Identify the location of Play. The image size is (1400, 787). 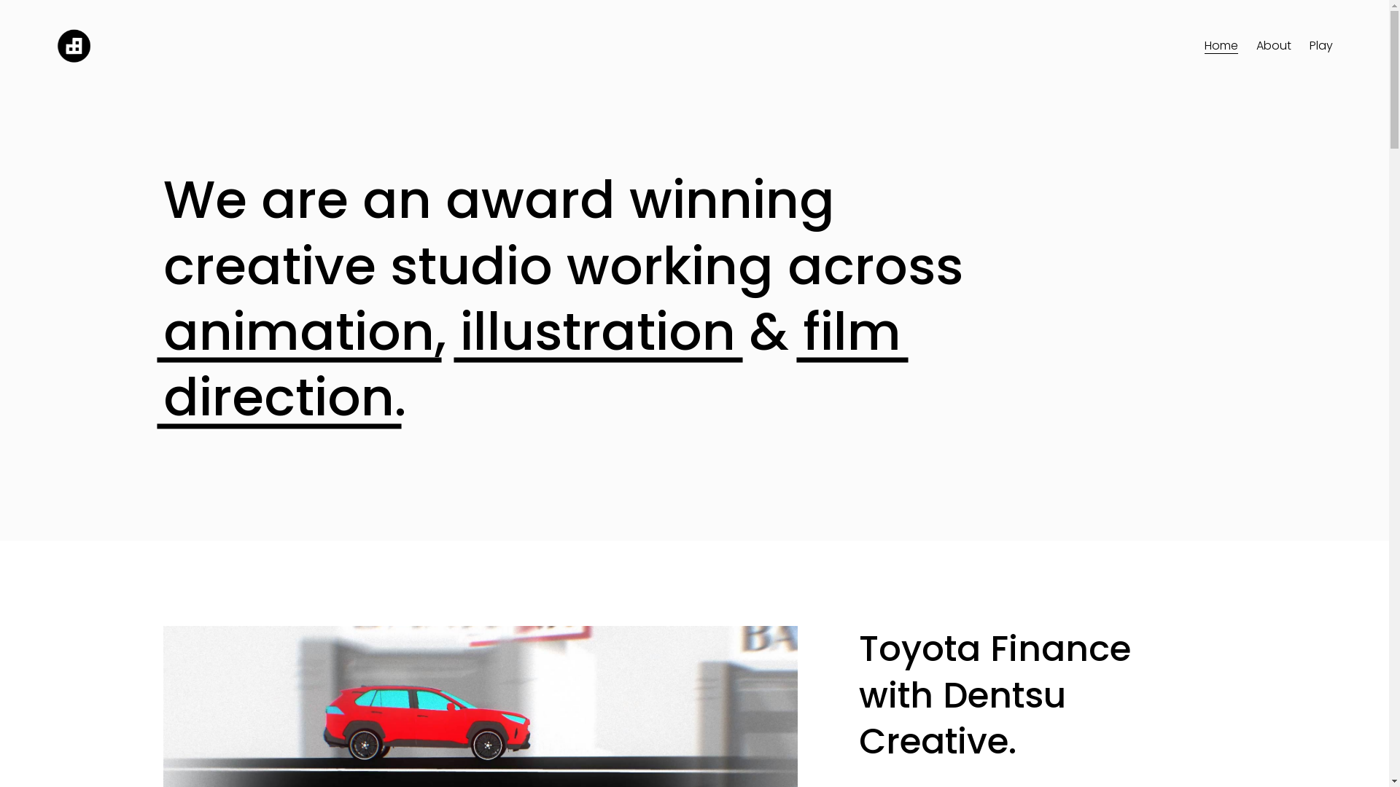
(1321, 47).